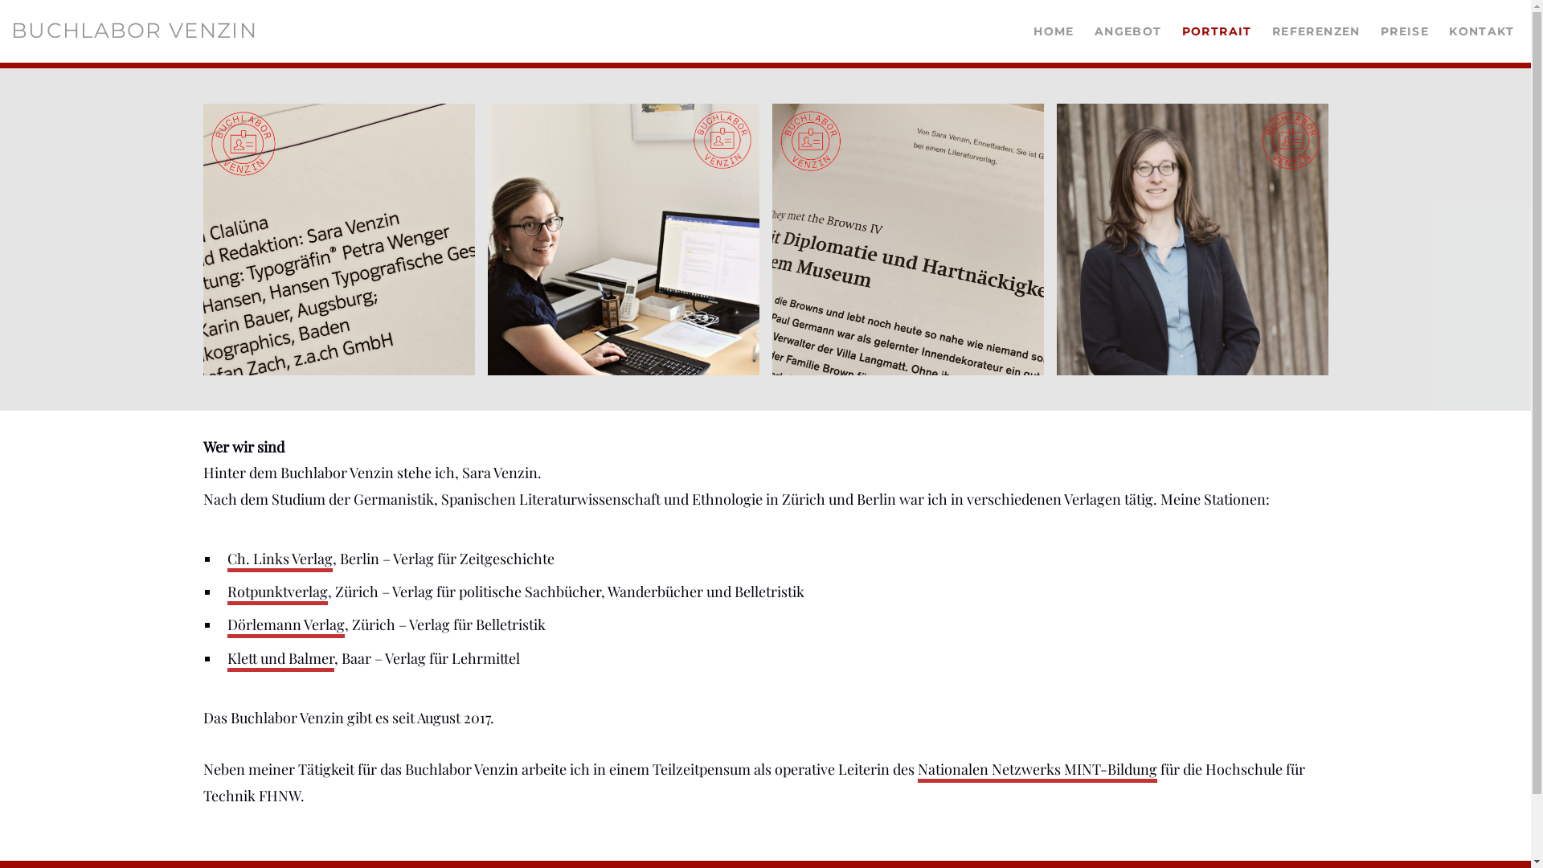  Describe the element at coordinates (1402, 31) in the screenshot. I see `PREISE` at that location.